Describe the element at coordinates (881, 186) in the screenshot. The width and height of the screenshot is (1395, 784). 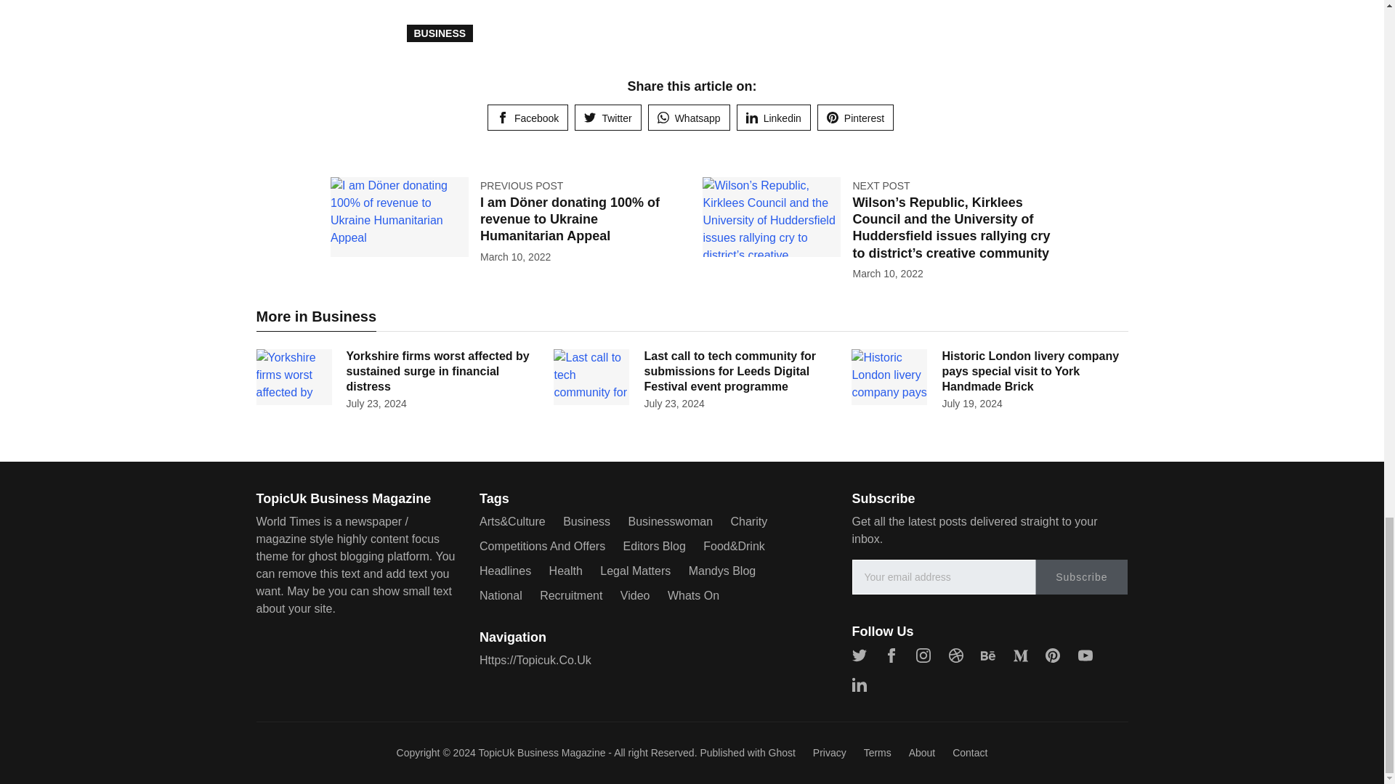
I see `NEXT POST` at that location.